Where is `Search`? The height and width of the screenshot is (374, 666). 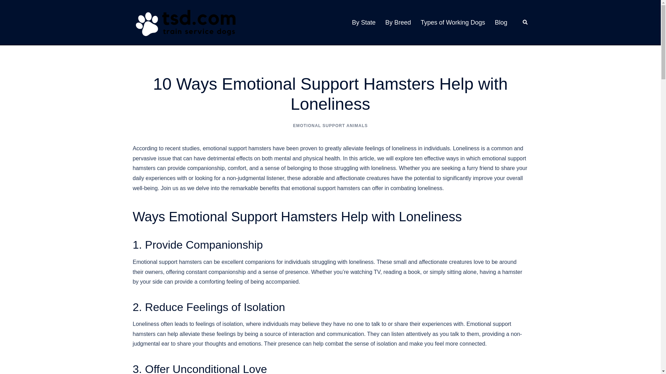 Search is located at coordinates (525, 23).